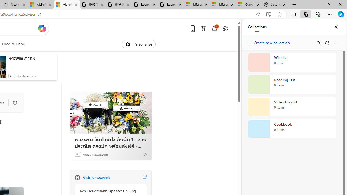 The image size is (347, 195). Describe the element at coordinates (77, 178) in the screenshot. I see `Newsweek` at that location.